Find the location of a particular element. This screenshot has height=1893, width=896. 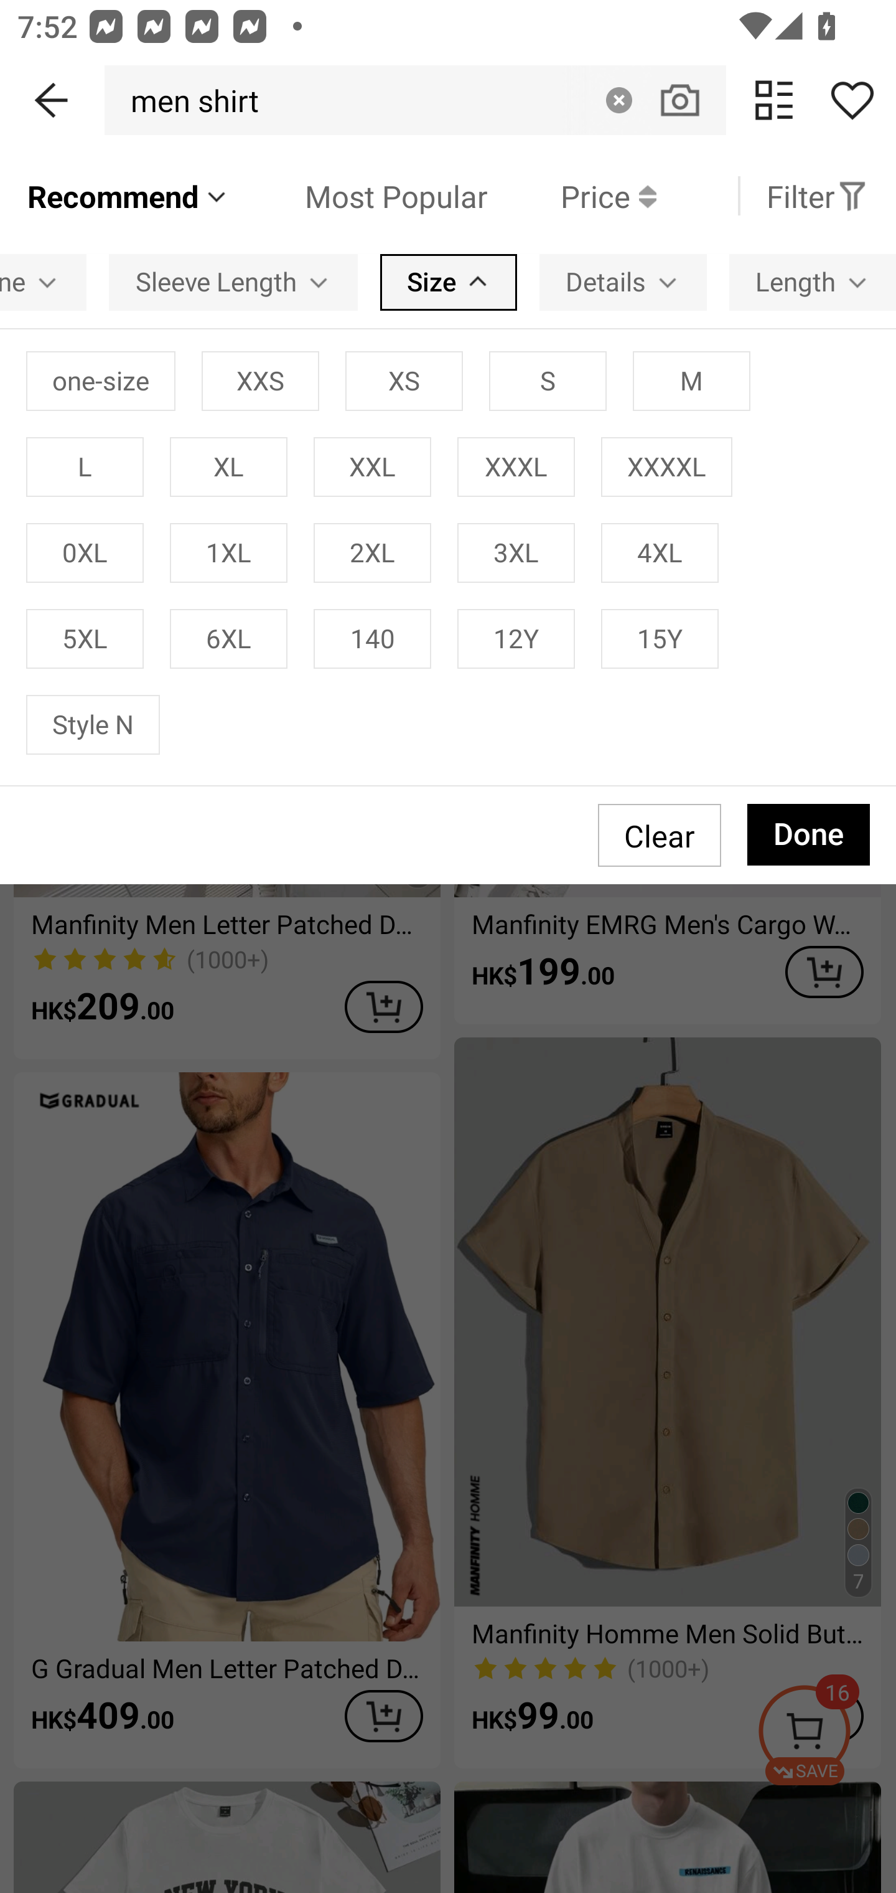

men shirt is located at coordinates (188, 100).